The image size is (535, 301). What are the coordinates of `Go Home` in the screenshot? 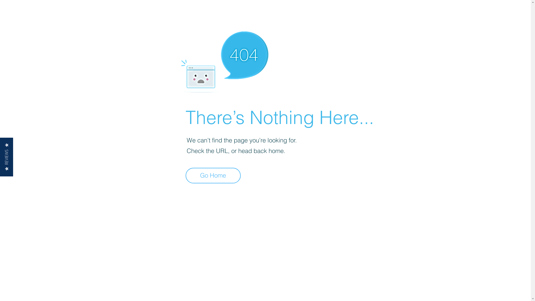 It's located at (213, 176).